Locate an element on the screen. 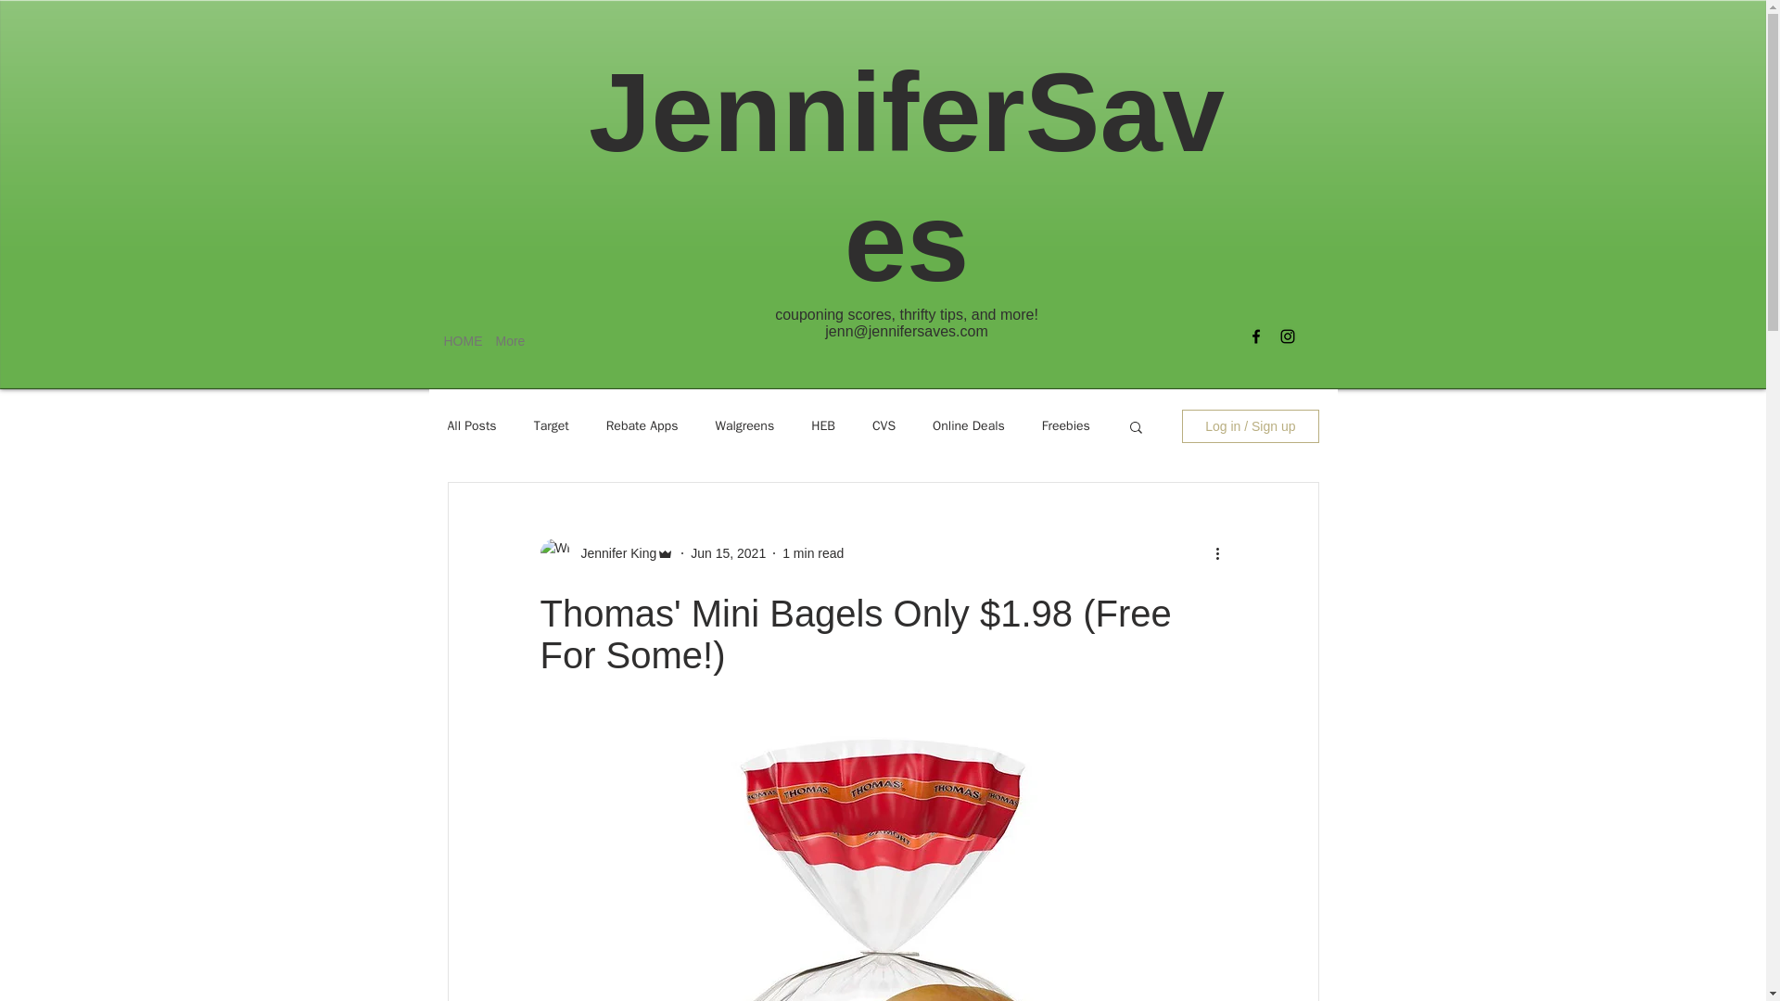 Image resolution: width=1780 pixels, height=1001 pixels. All Posts is located at coordinates (471, 426).